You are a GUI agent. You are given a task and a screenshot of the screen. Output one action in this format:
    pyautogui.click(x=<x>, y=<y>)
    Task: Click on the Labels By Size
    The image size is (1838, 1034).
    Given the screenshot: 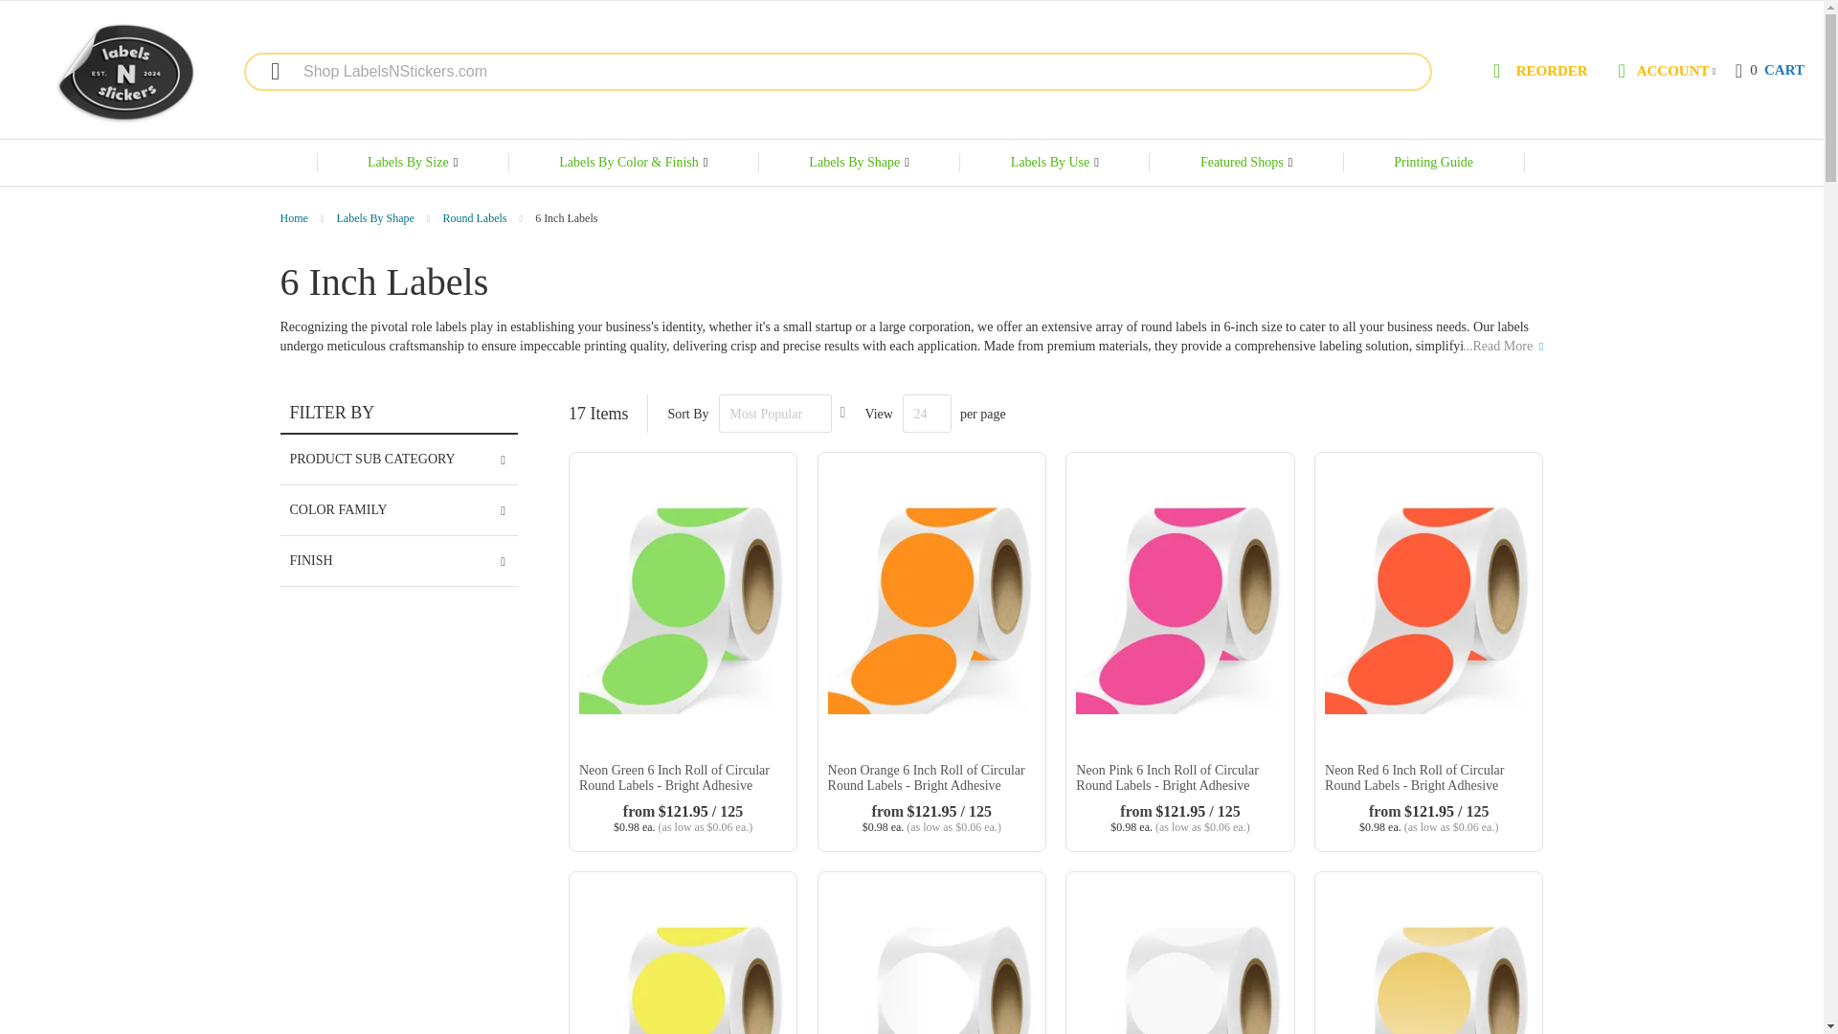 What is the action you would take?
    pyautogui.click(x=412, y=163)
    